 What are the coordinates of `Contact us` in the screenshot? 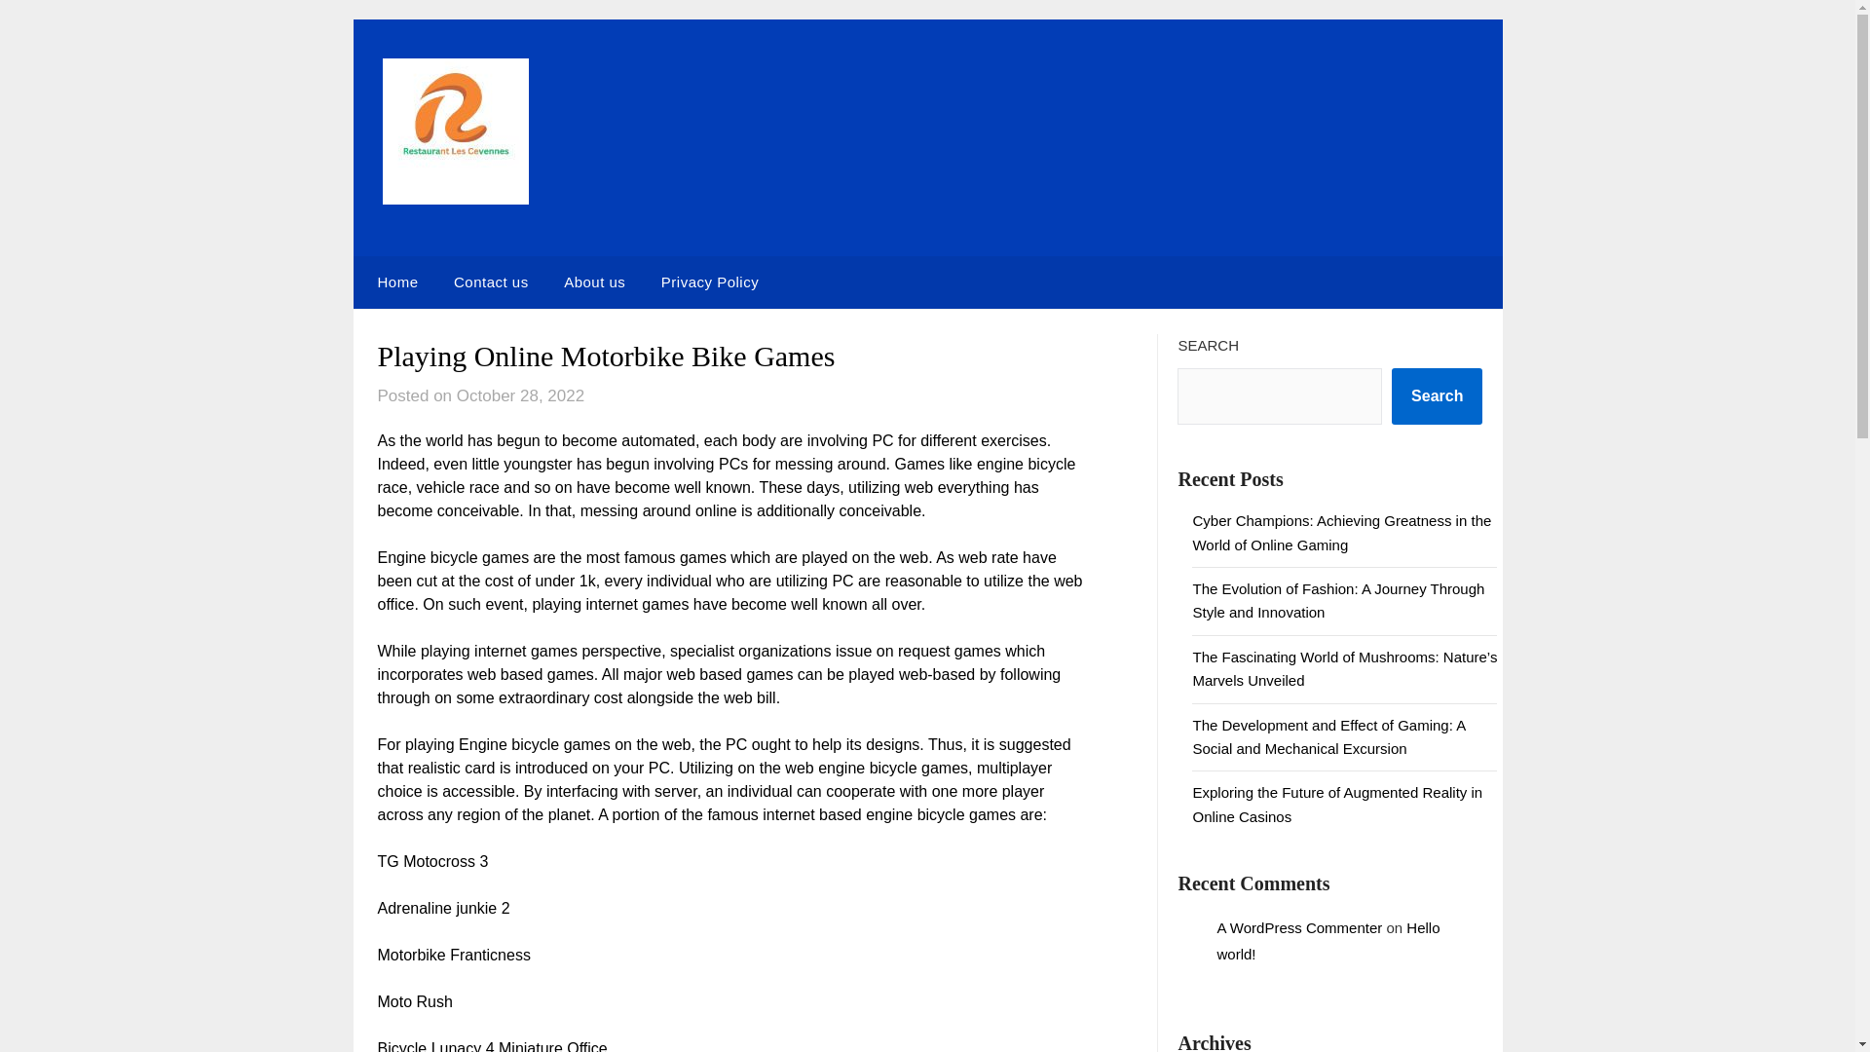 It's located at (491, 282).